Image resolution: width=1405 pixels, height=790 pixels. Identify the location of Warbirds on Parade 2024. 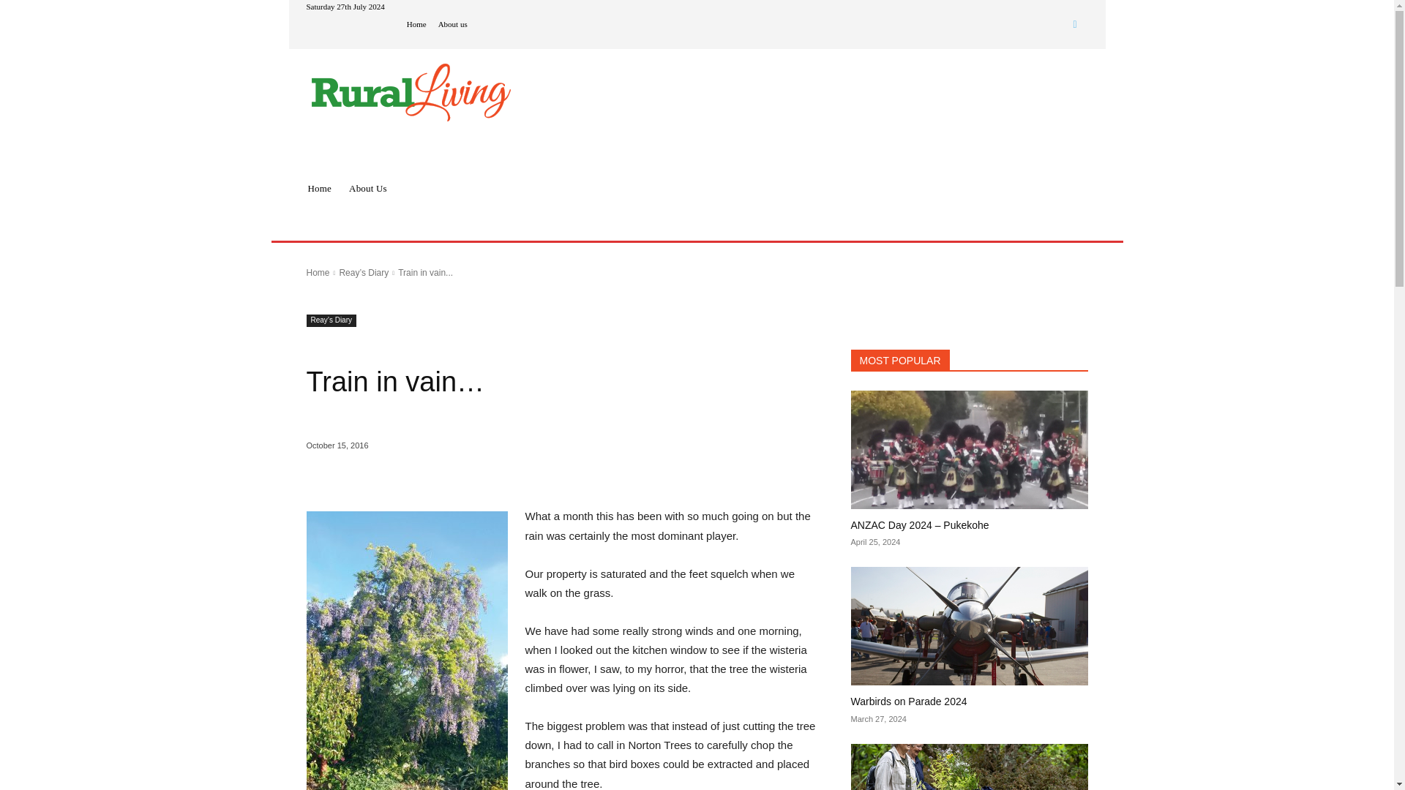
(907, 701).